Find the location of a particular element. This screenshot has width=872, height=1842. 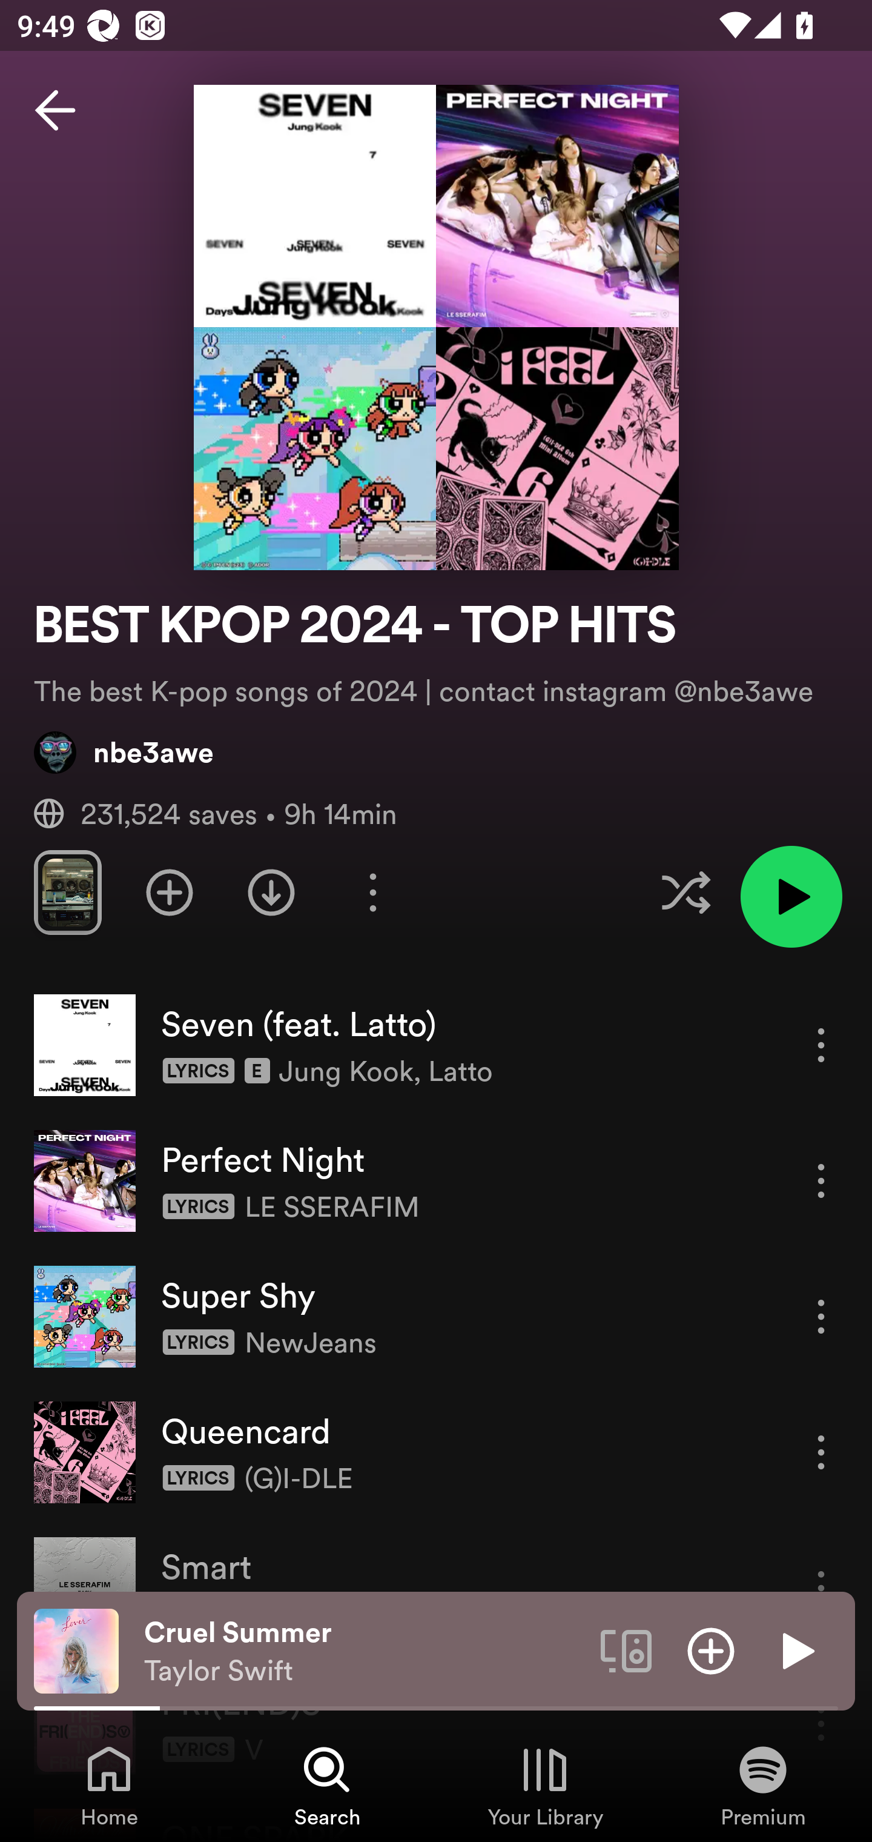

Download is located at coordinates (271, 892).